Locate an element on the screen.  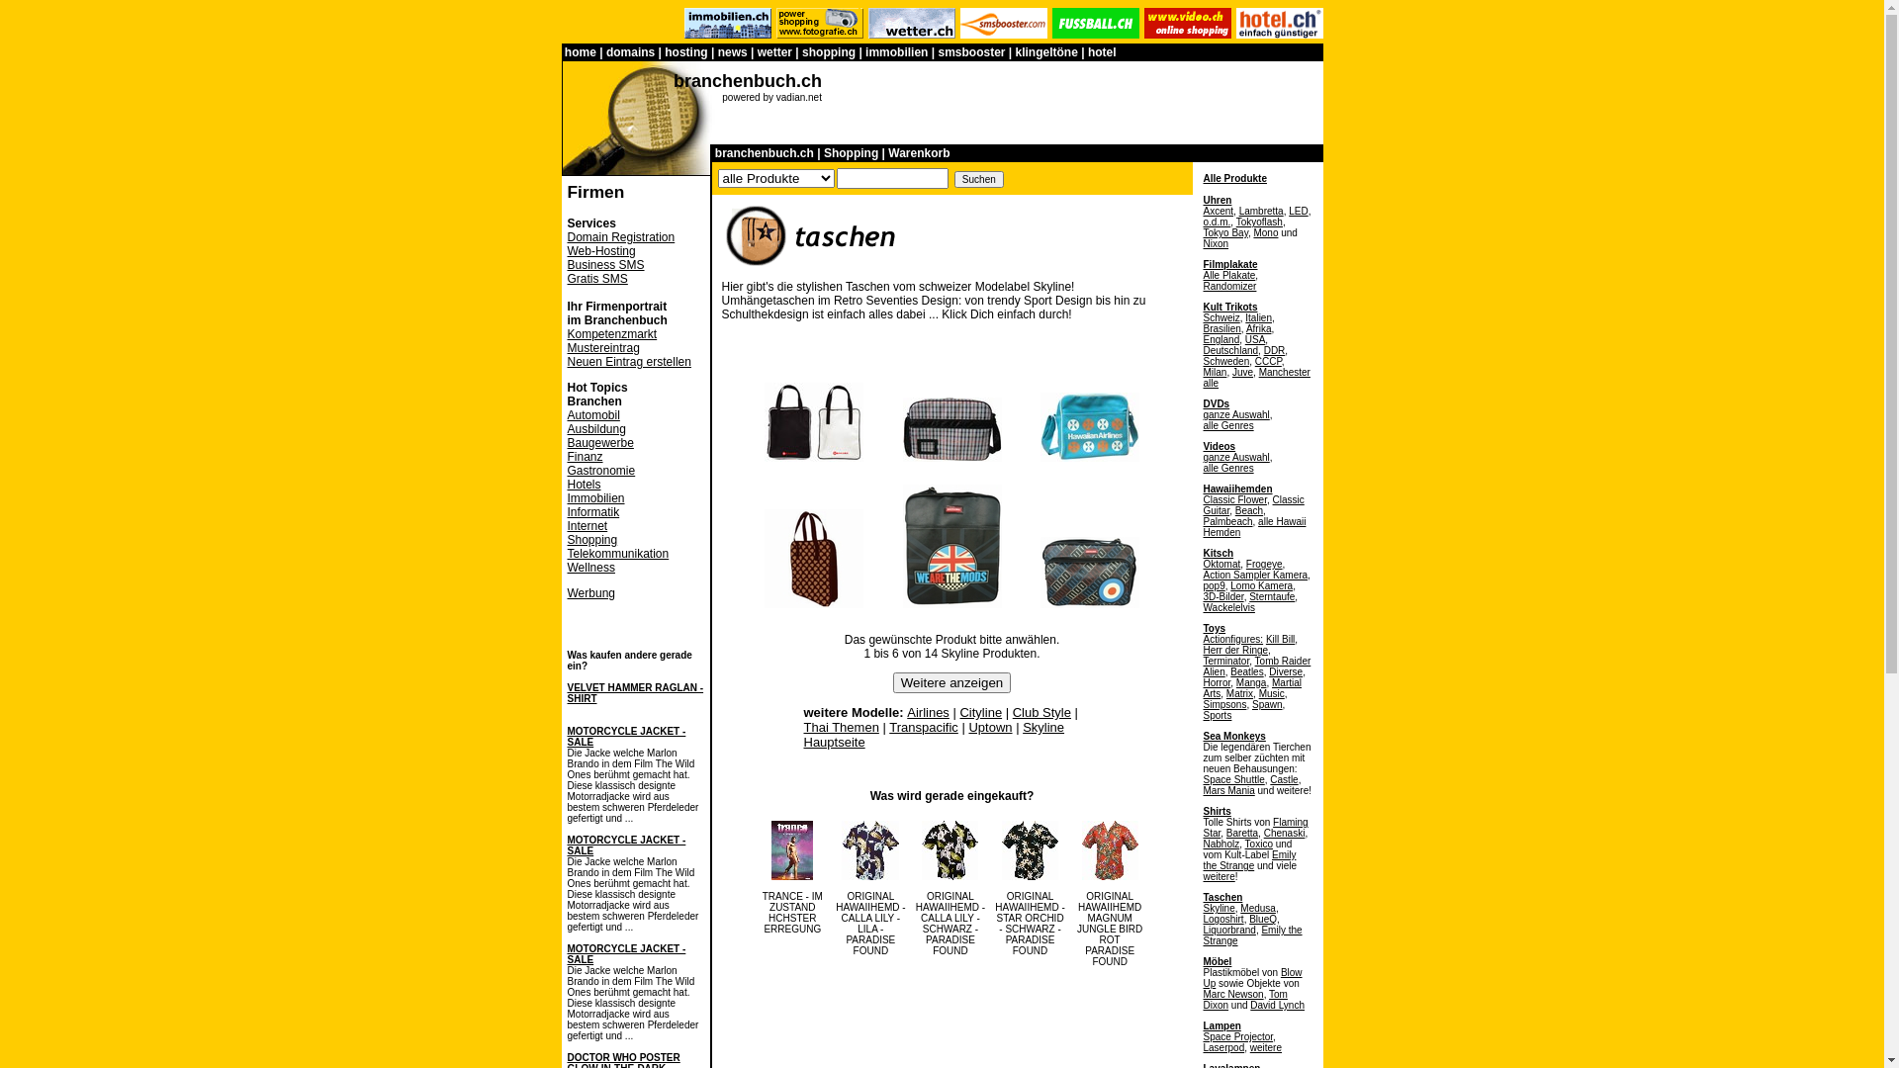
Shopping is located at coordinates (593, 540).